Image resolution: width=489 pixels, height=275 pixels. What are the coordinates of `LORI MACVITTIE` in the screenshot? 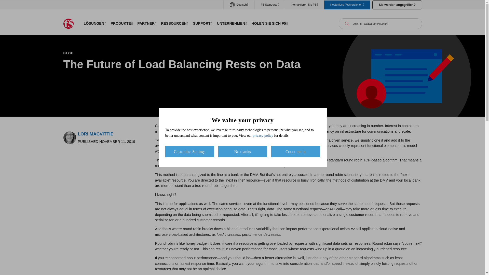 It's located at (96, 134).